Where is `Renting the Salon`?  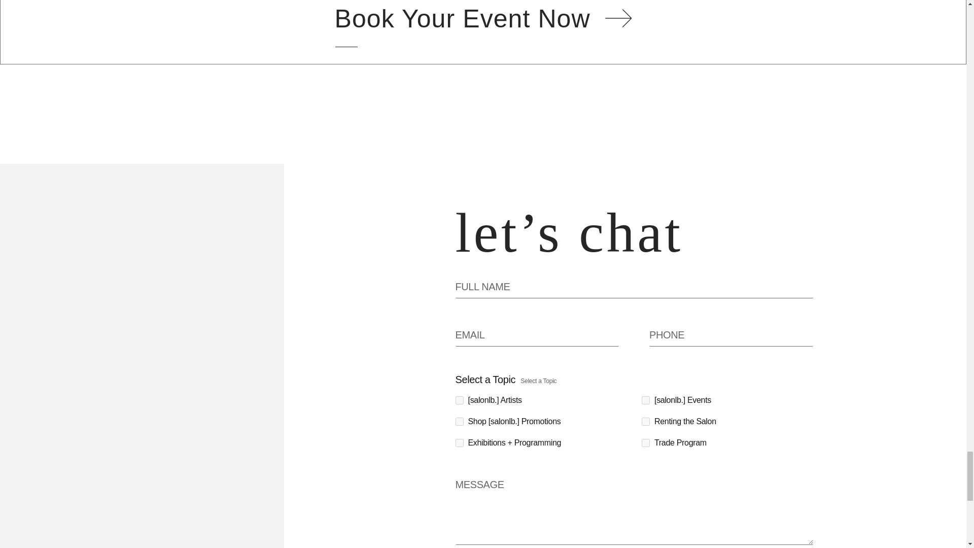
Renting the Salon is located at coordinates (645, 421).